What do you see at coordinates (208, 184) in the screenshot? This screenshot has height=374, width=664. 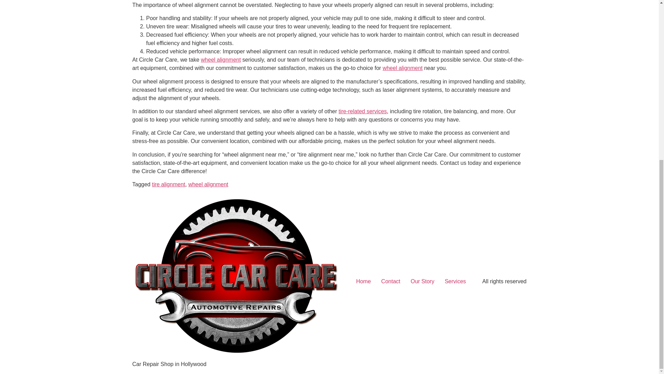 I see `wheel alignment` at bounding box center [208, 184].